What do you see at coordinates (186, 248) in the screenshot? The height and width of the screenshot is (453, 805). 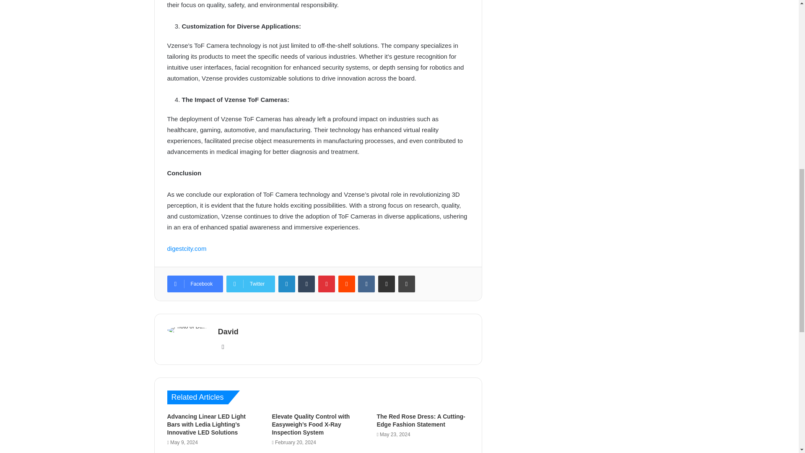 I see `digestcity.com` at bounding box center [186, 248].